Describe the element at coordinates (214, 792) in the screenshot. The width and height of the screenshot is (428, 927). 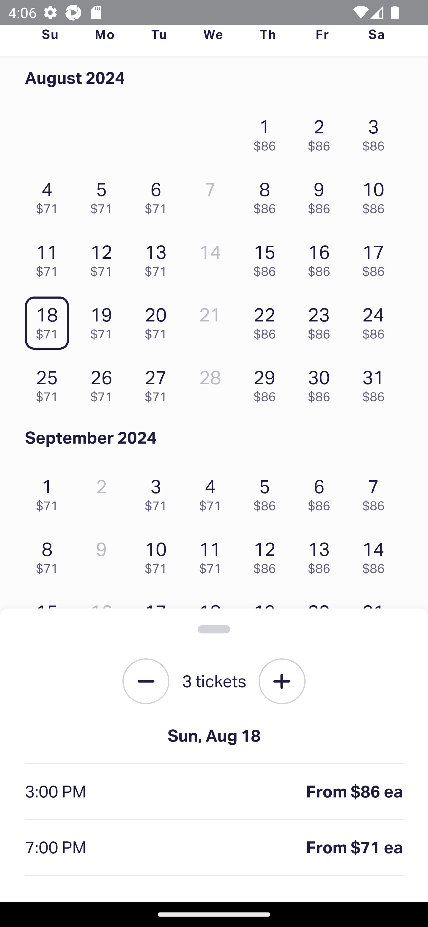
I see `3:00 PM From $86 ea` at that location.